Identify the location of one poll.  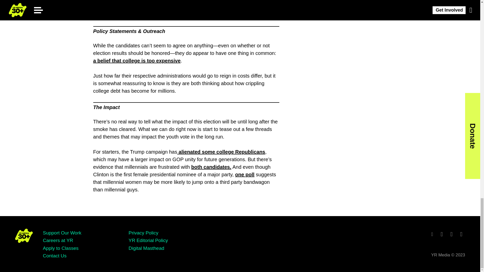
(245, 174).